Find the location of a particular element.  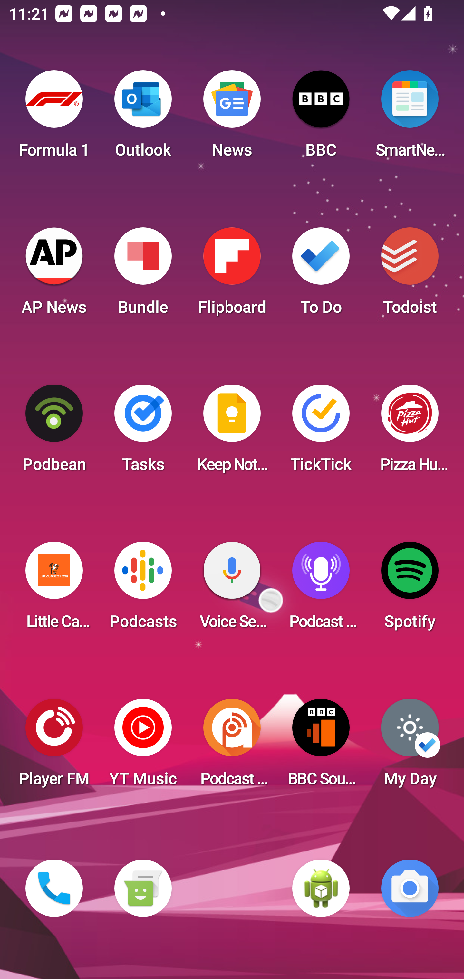

To Do is located at coordinates (321, 275).